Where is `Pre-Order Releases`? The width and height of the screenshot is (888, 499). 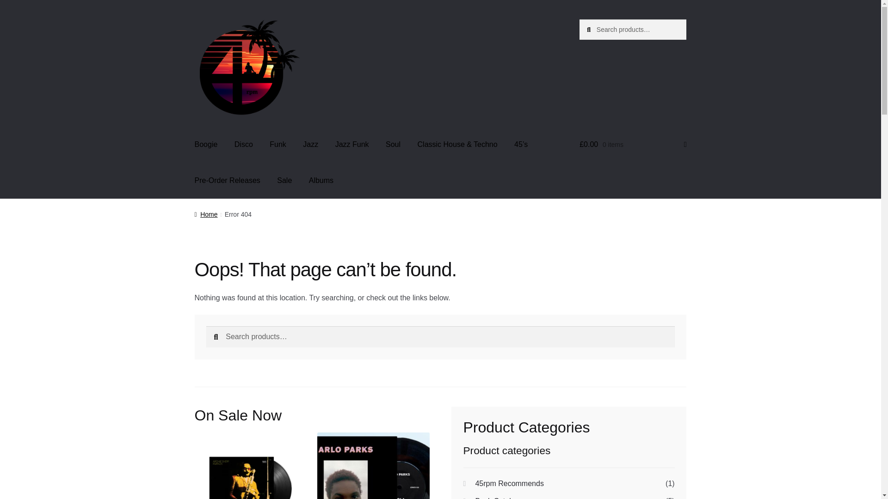
Pre-Order Releases is located at coordinates (228, 180).